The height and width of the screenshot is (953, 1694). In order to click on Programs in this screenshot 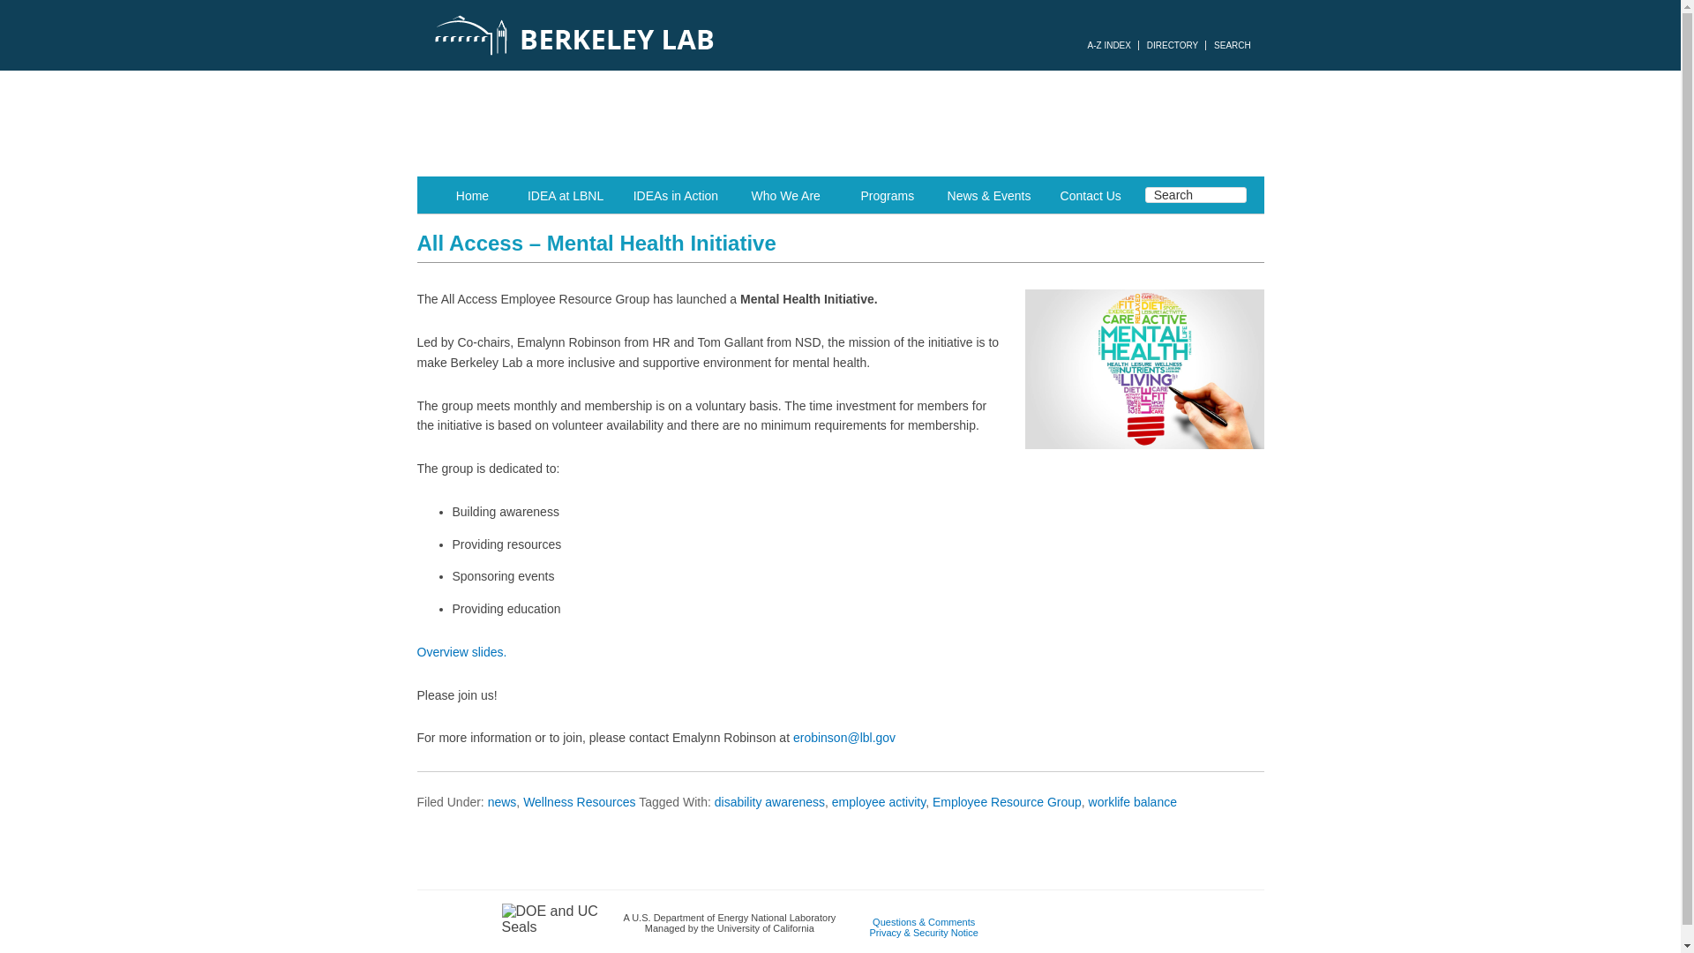, I will do `click(888, 194)`.